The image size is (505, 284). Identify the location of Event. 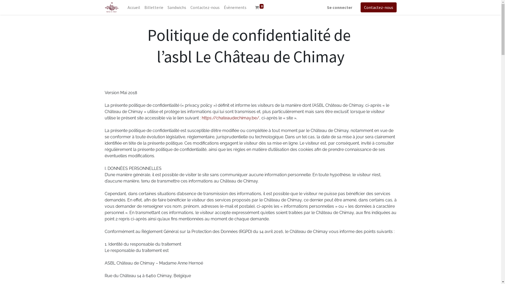
(112, 7).